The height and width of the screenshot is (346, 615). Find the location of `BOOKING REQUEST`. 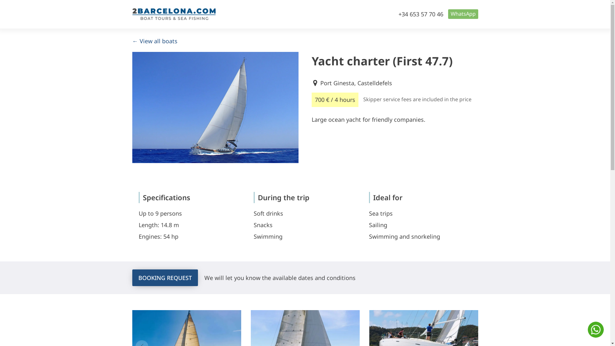

BOOKING REQUEST is located at coordinates (165, 278).